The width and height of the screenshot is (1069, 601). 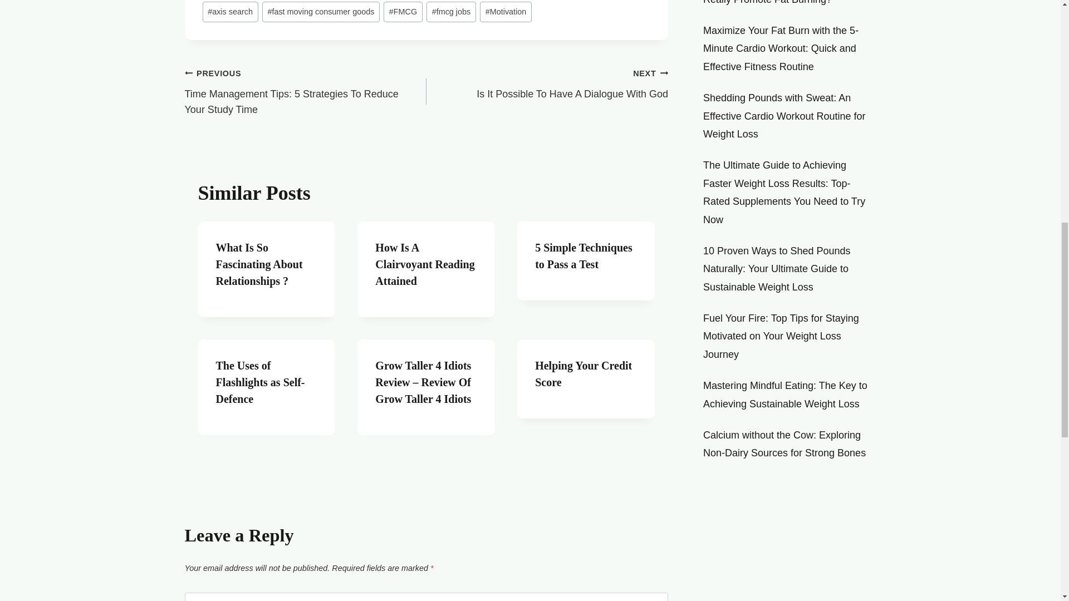 What do you see at coordinates (451, 12) in the screenshot?
I see `FMCG` at bounding box center [451, 12].